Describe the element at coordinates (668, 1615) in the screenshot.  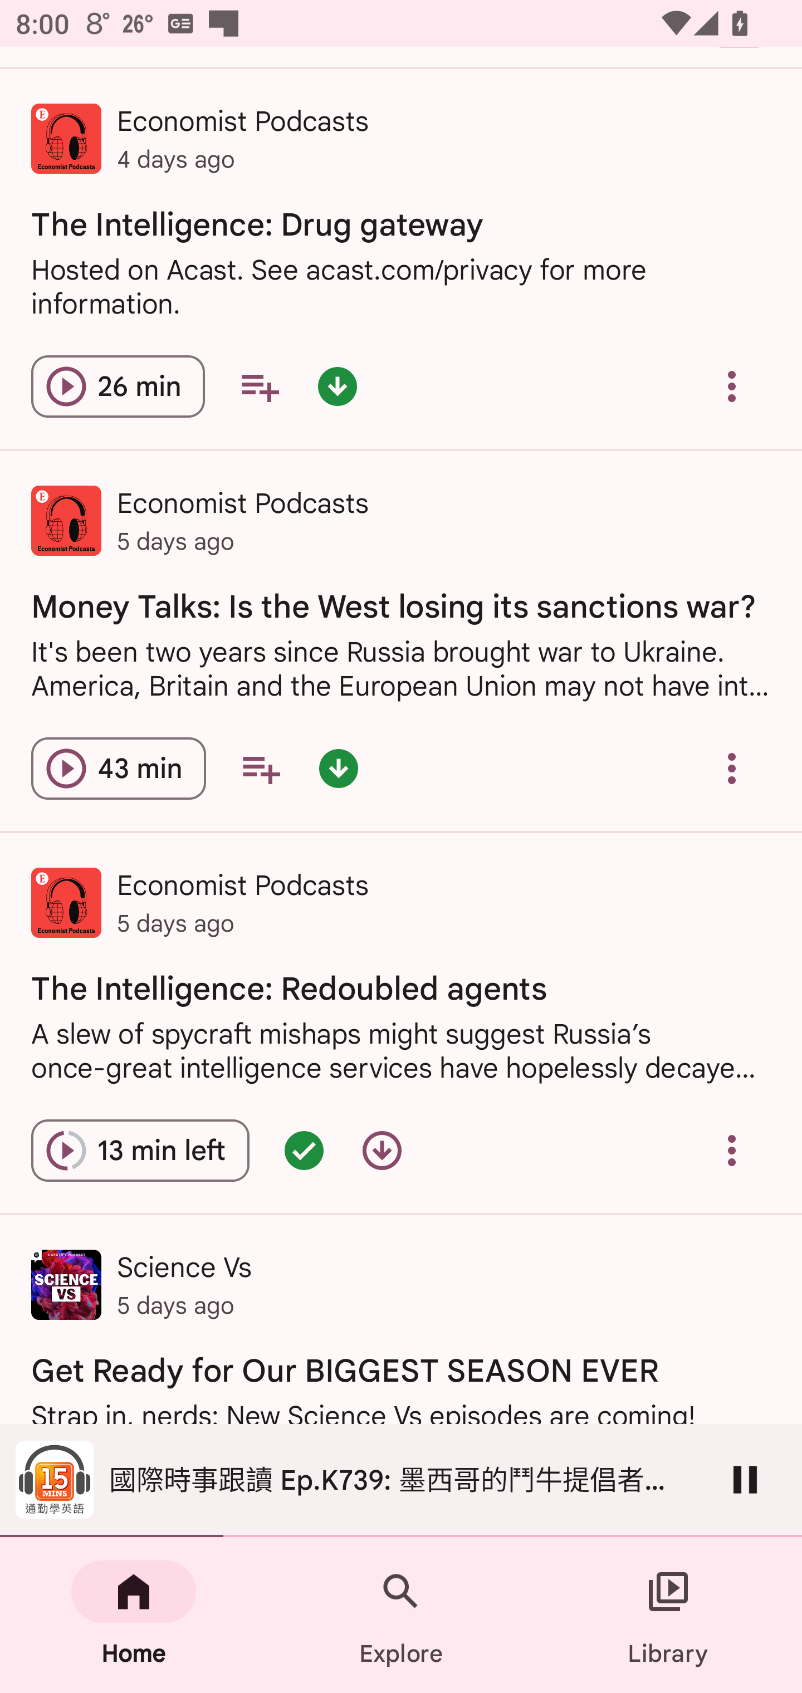
I see `Library` at that location.